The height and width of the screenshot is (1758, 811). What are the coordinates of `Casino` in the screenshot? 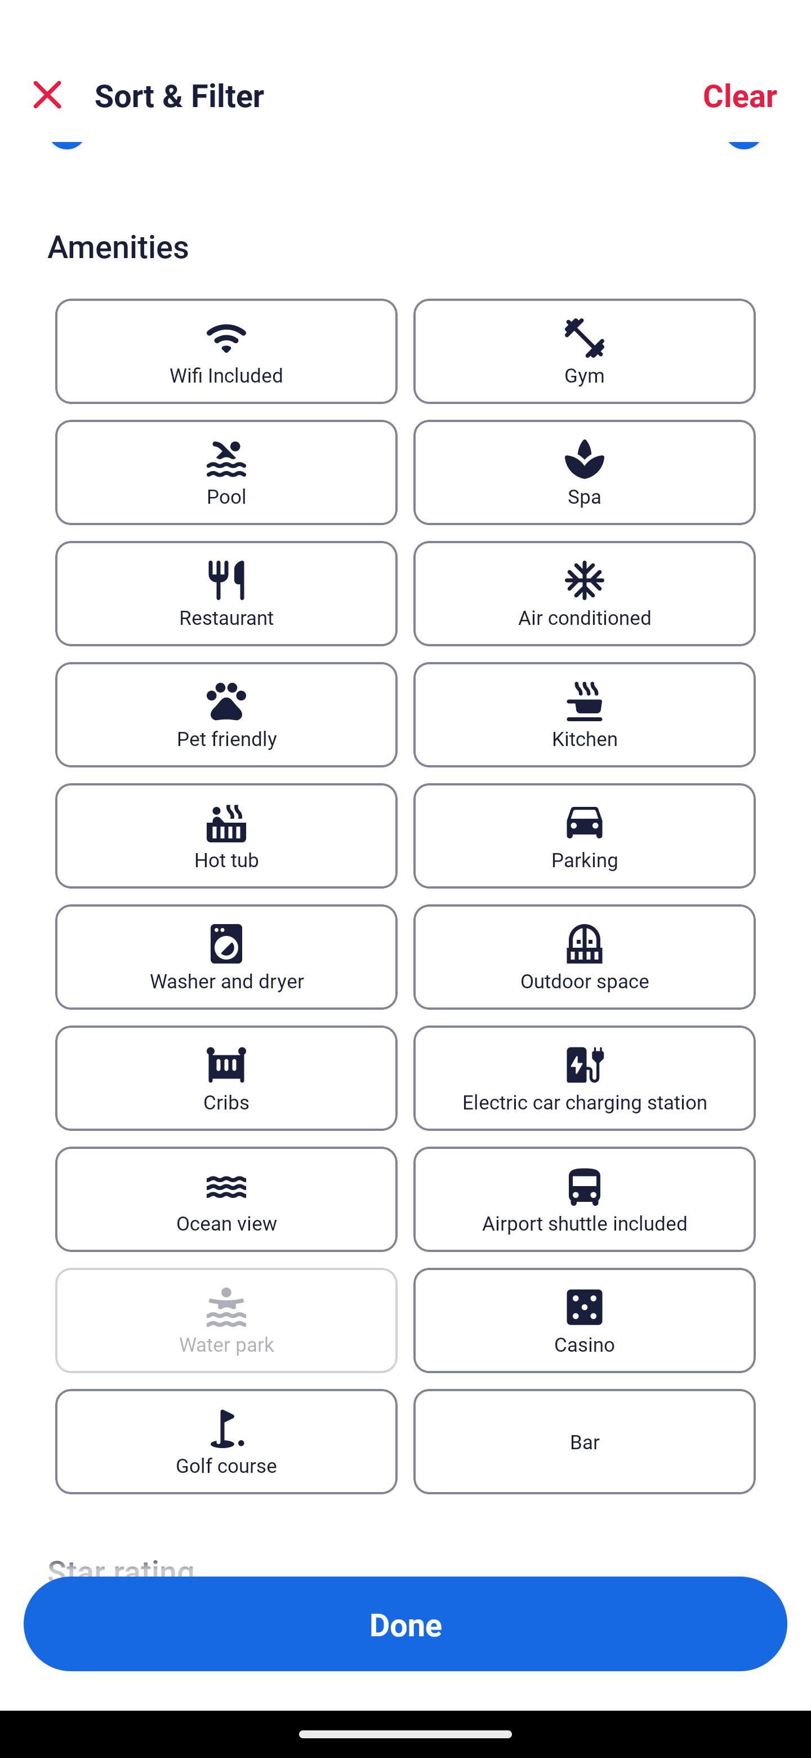 It's located at (585, 1320).